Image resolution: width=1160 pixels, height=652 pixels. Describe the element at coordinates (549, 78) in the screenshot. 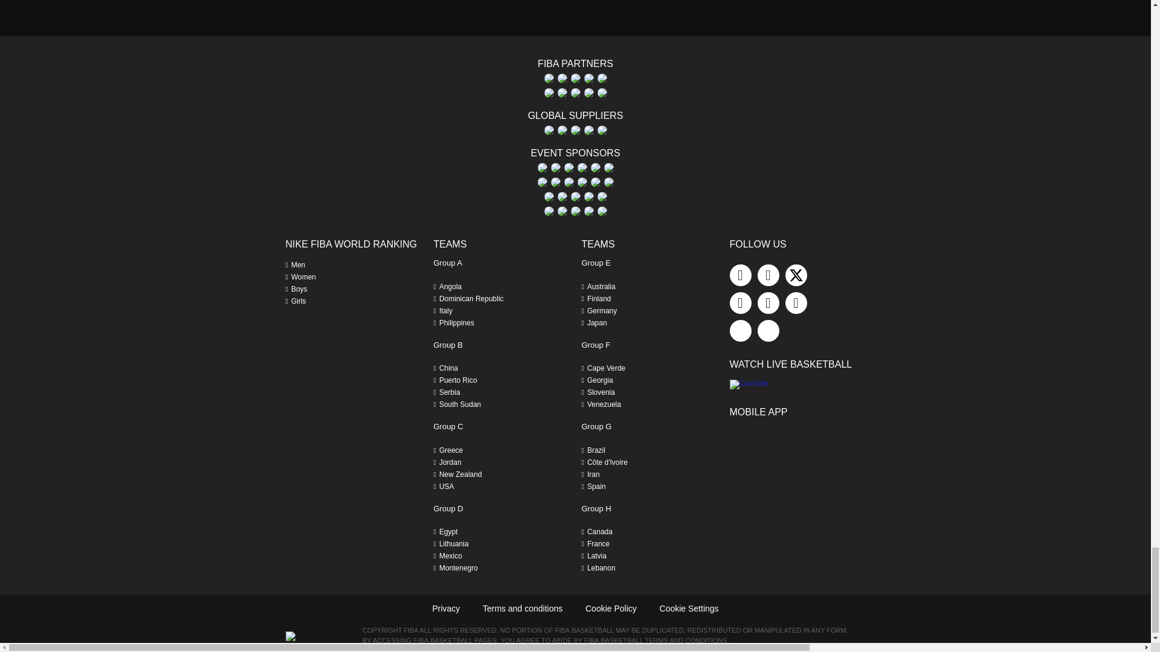

I see `Ganten` at that location.